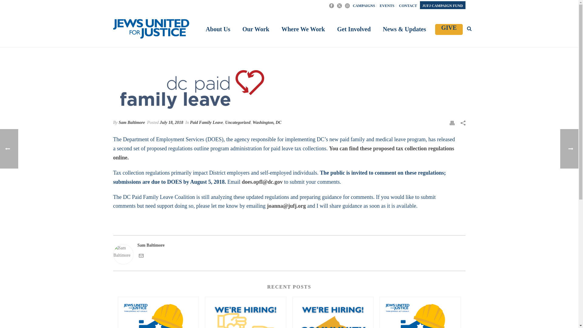  I want to click on Our Work, so click(256, 29).